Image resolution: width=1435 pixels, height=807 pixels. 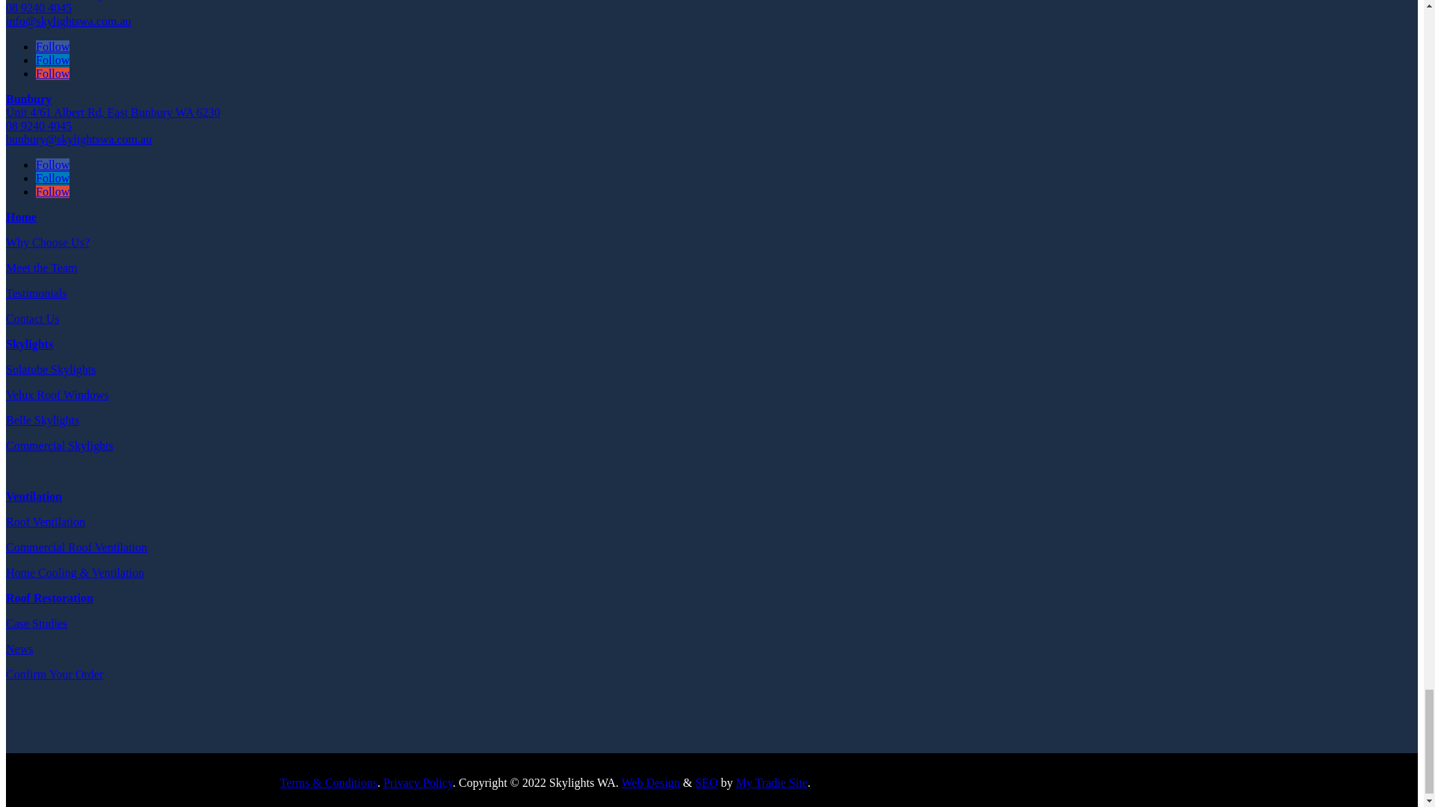 What do you see at coordinates (52, 60) in the screenshot?
I see `Follow on LinkedIn` at bounding box center [52, 60].